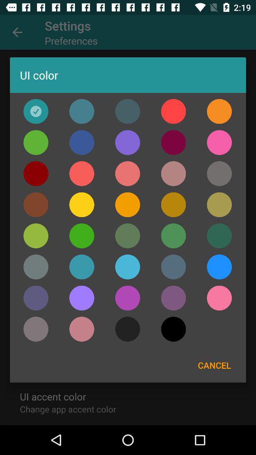 The height and width of the screenshot is (455, 256). I want to click on select color, so click(128, 205).